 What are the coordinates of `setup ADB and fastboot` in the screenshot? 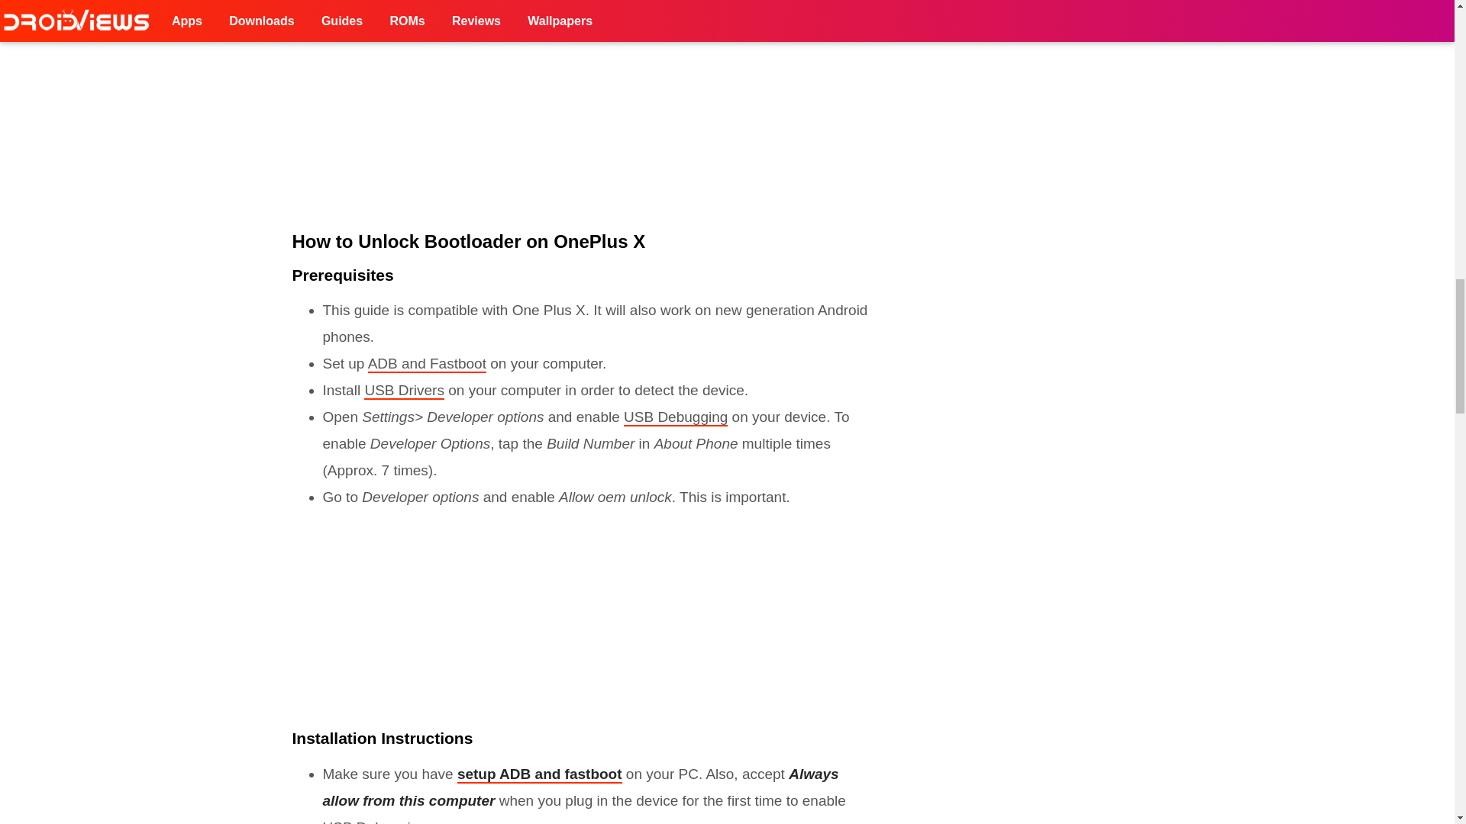 It's located at (539, 775).